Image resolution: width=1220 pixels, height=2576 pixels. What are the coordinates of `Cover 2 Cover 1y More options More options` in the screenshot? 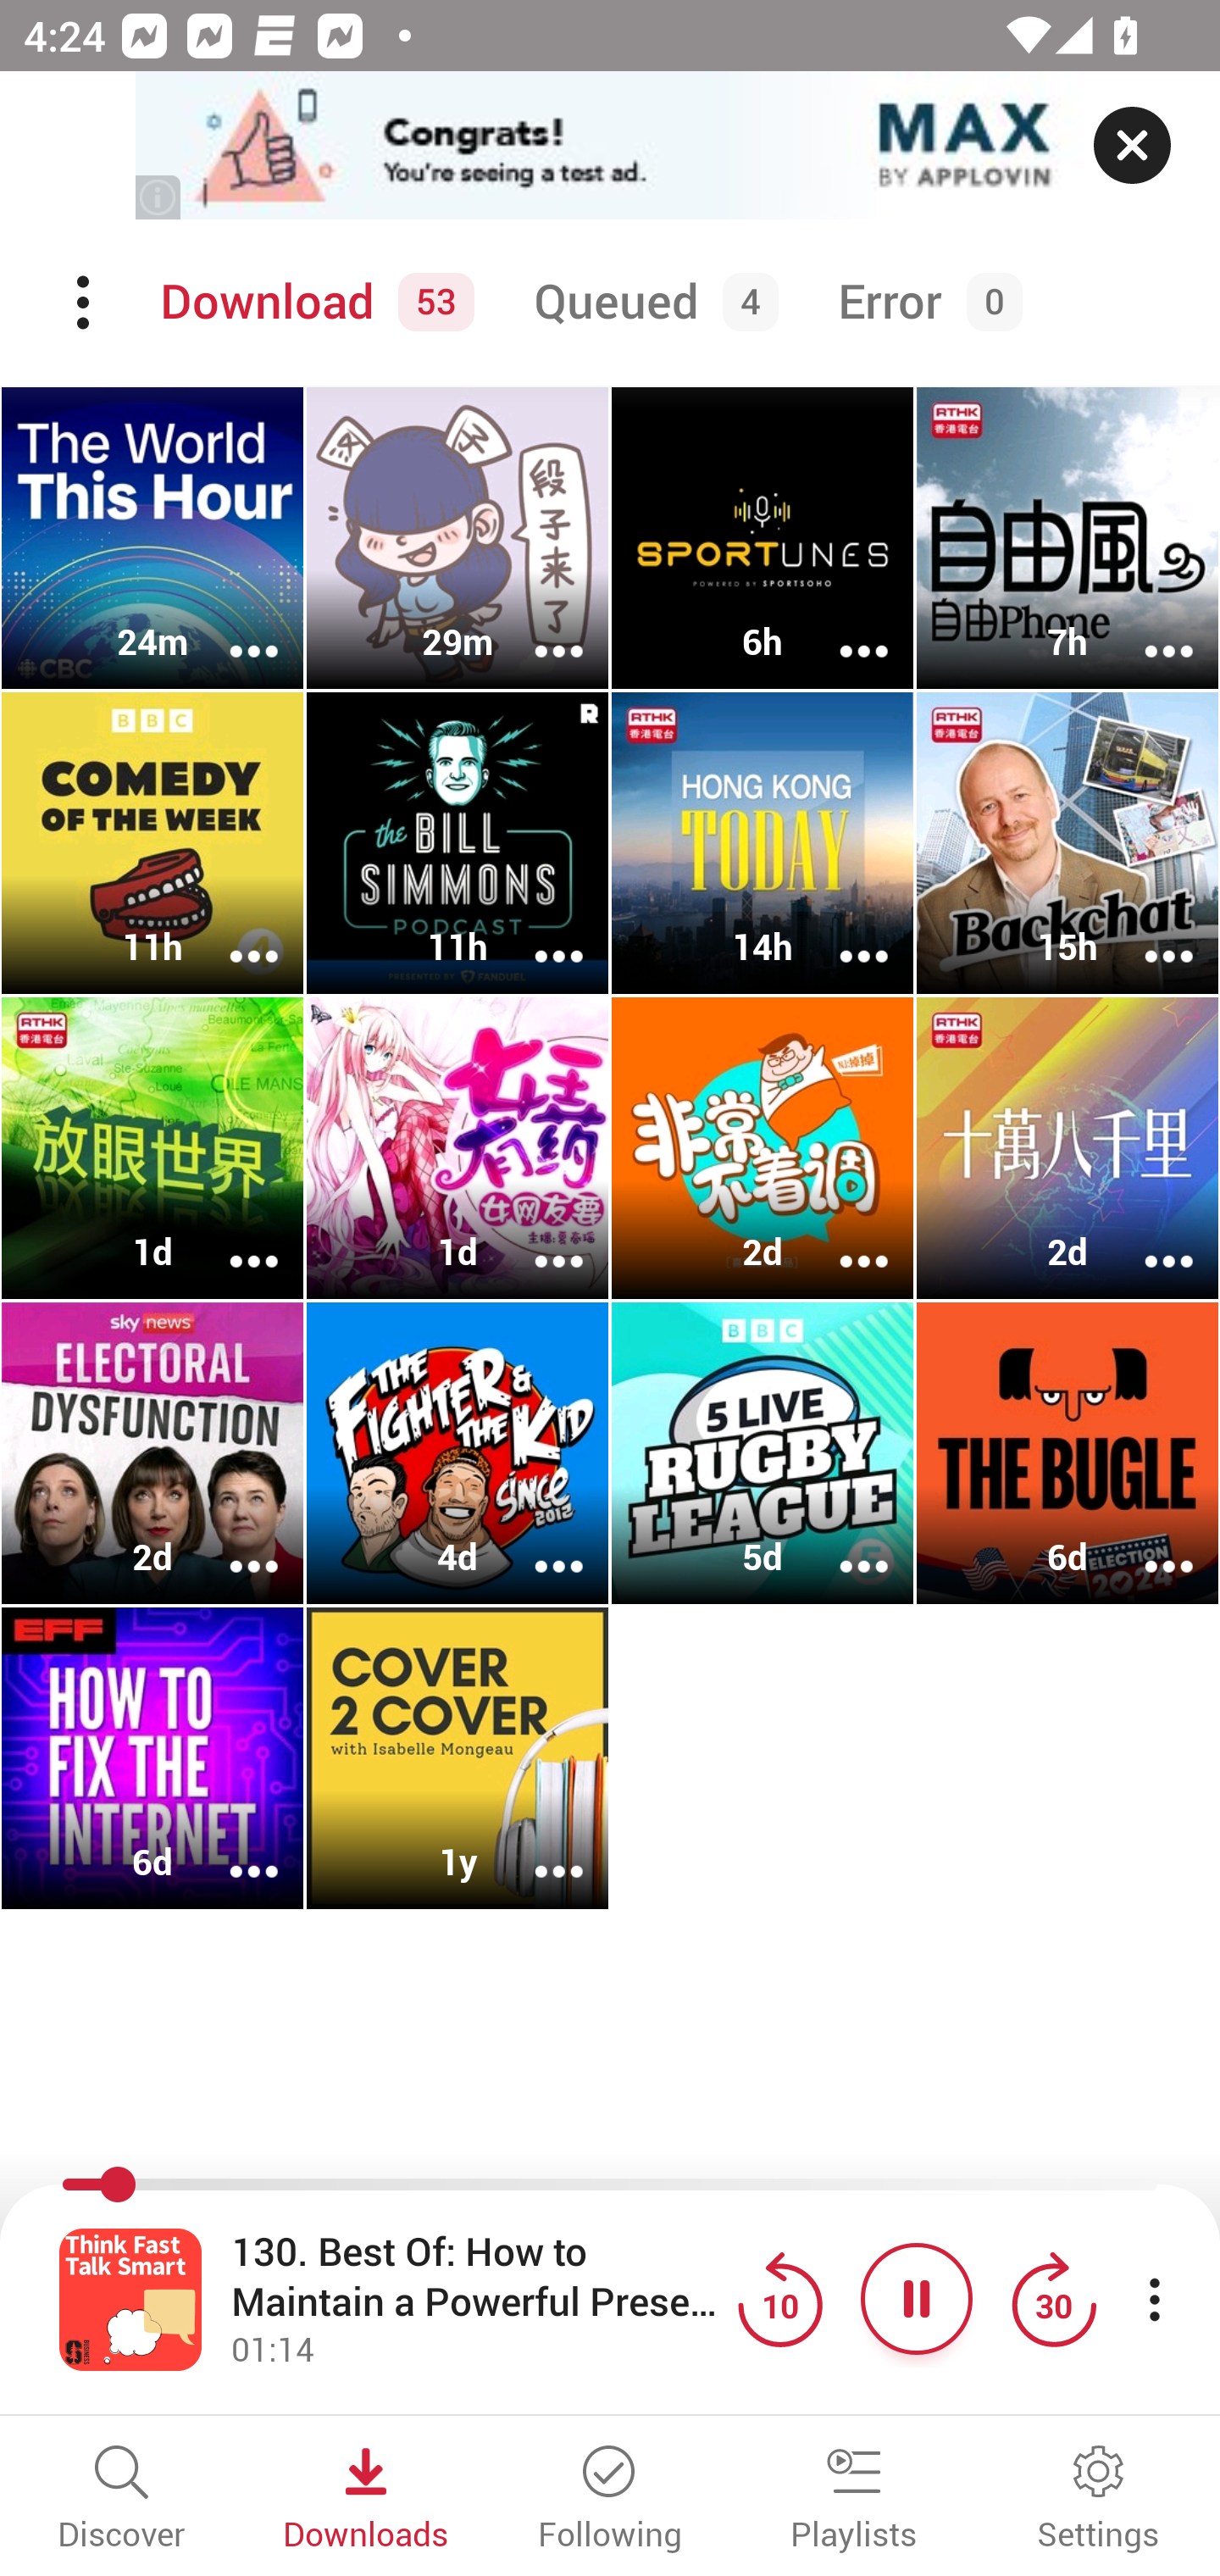 It's located at (457, 1757).